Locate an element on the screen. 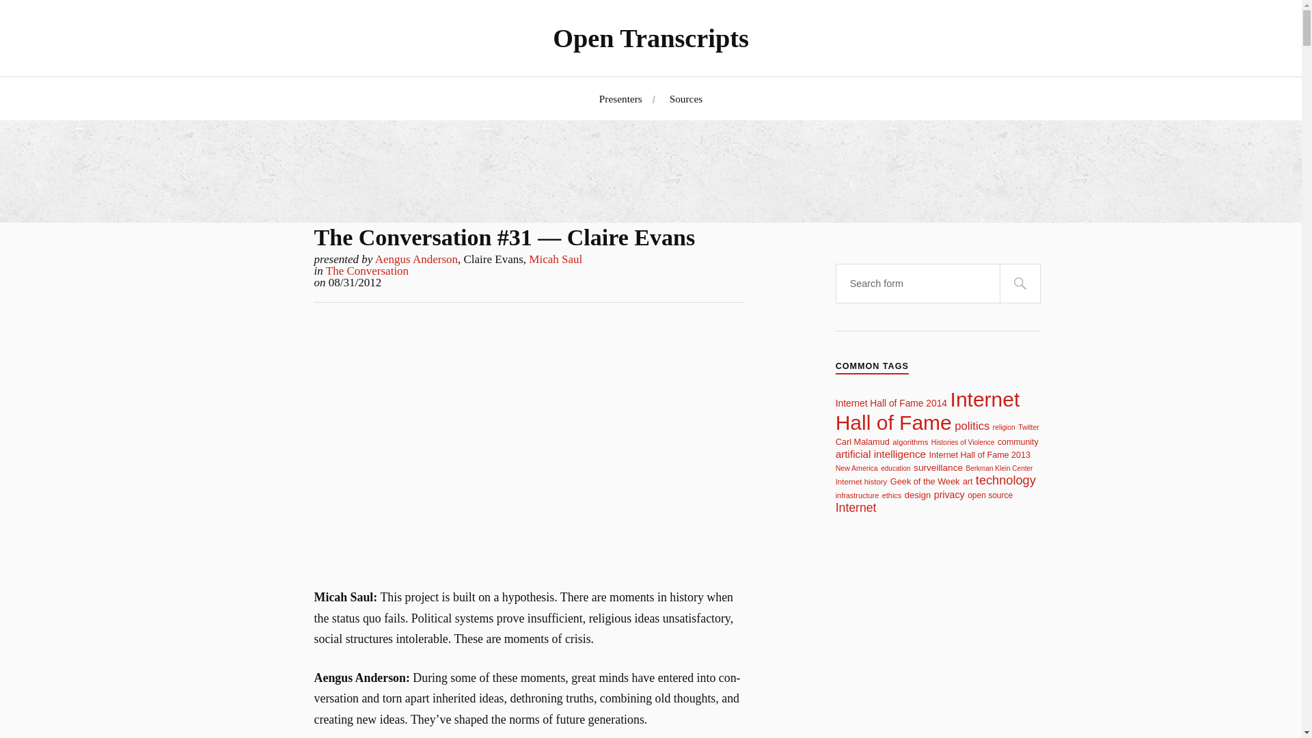  Aengus Anderson is located at coordinates (417, 259).